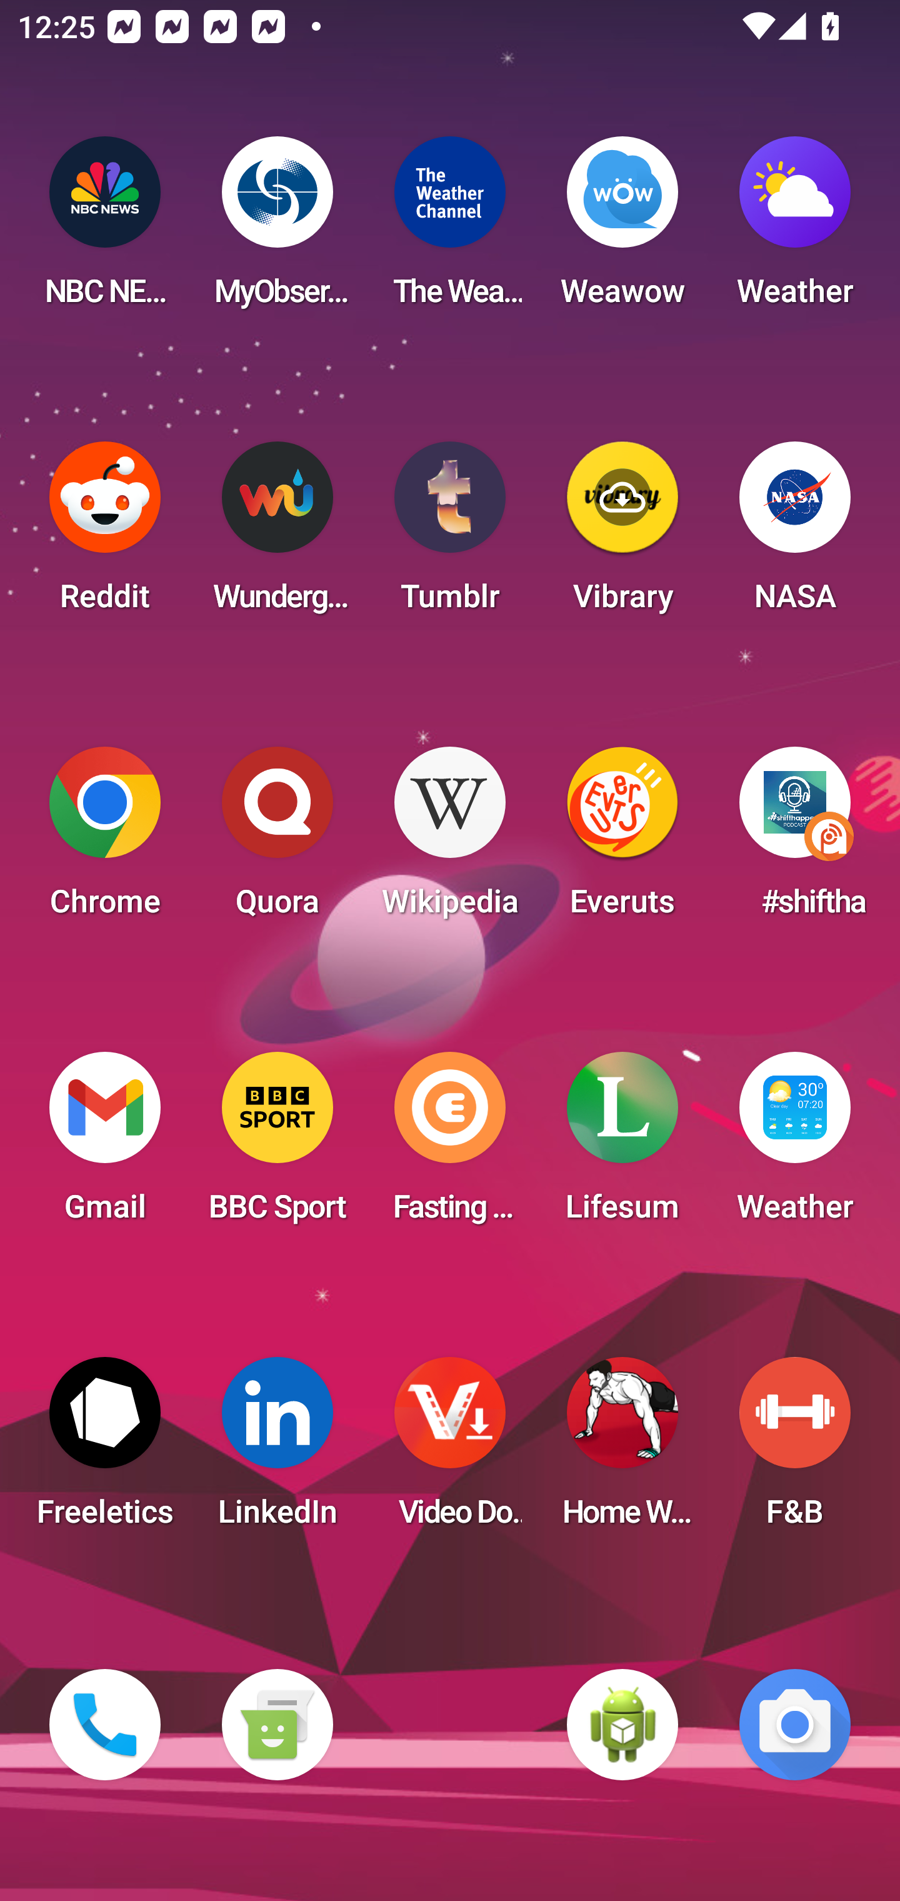  Describe the element at coordinates (105, 534) in the screenshot. I see `Reddit` at that location.